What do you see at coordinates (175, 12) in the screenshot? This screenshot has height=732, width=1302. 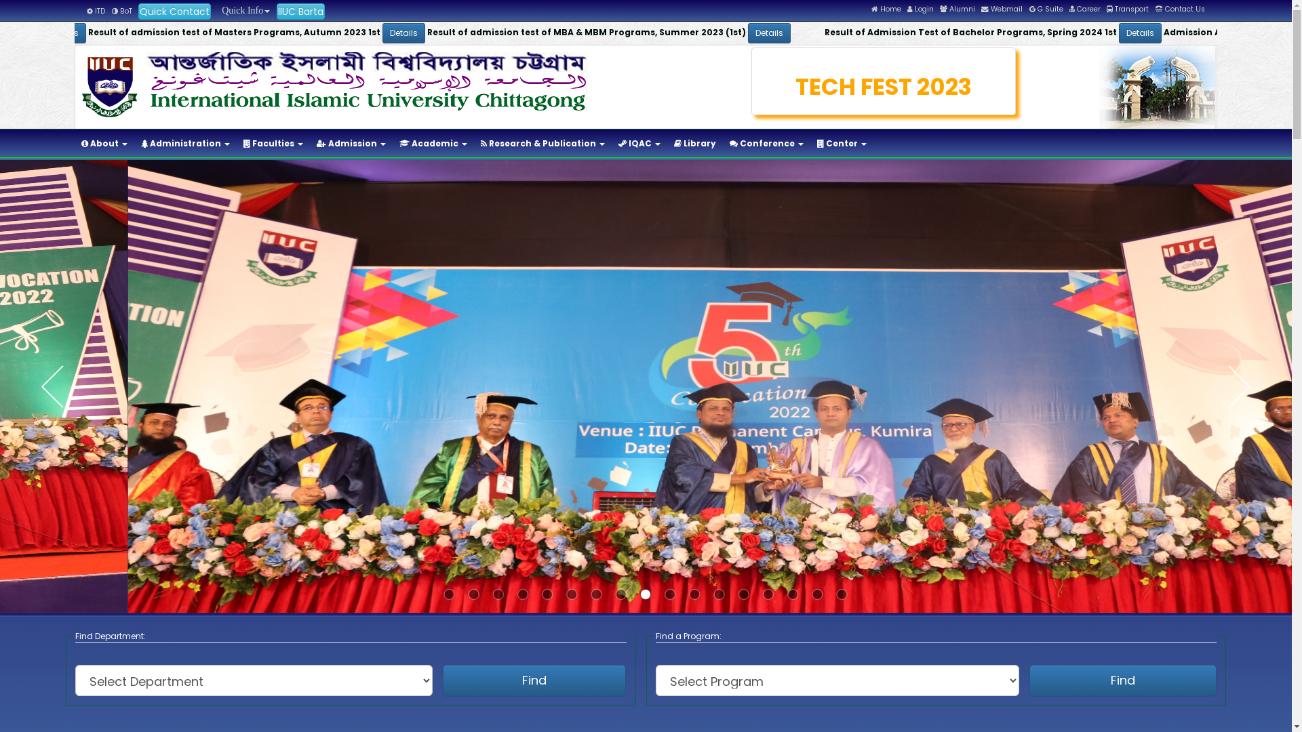 I see `Quick Contact` at bounding box center [175, 12].